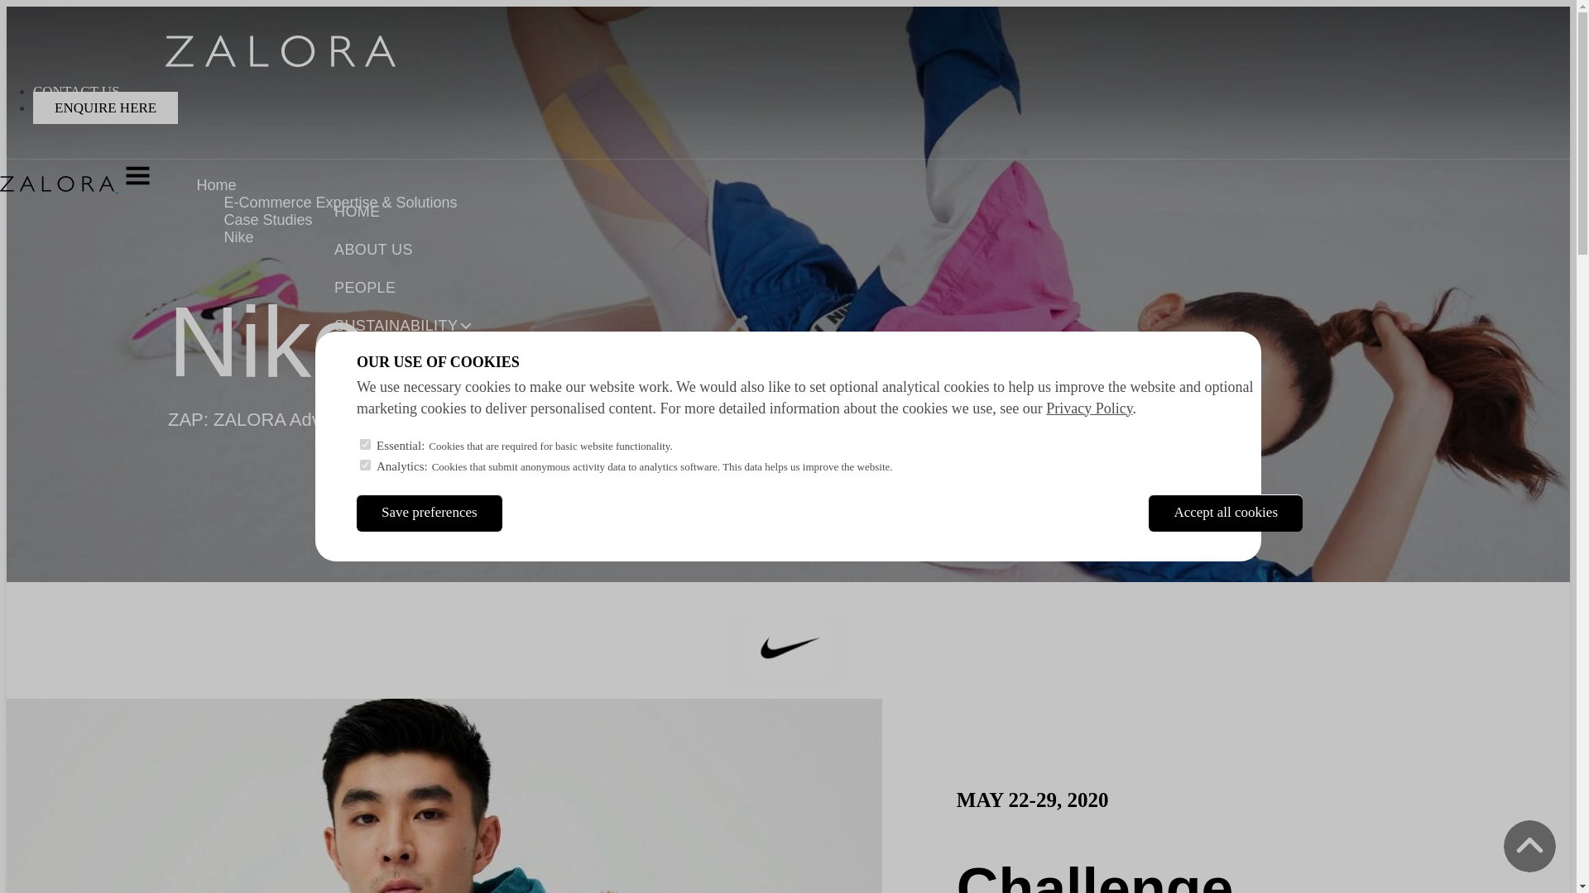 Image resolution: width=1589 pixels, height=893 pixels. Describe the element at coordinates (280, 62) in the screenshot. I see `Home` at that location.